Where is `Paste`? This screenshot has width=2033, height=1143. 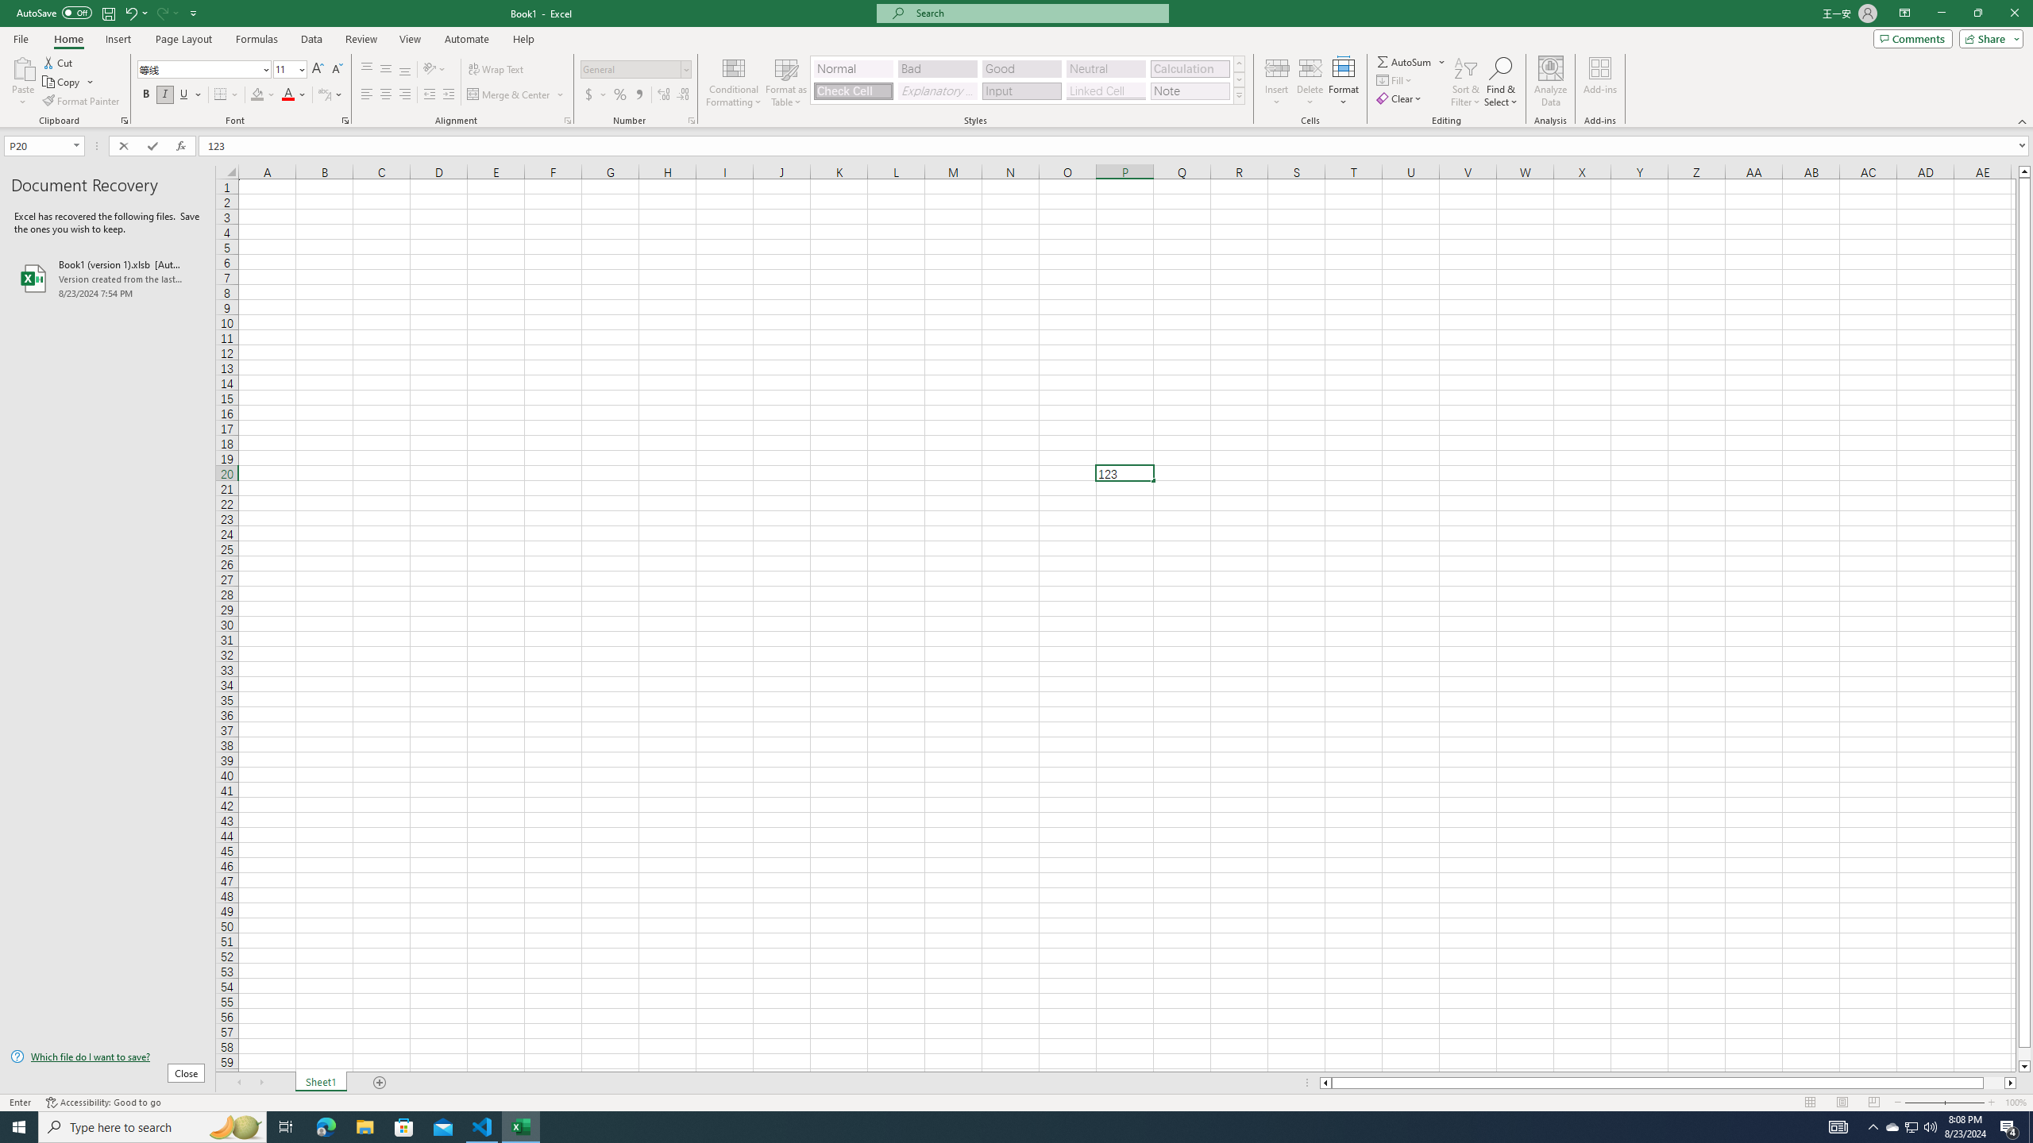 Paste is located at coordinates (23, 67).